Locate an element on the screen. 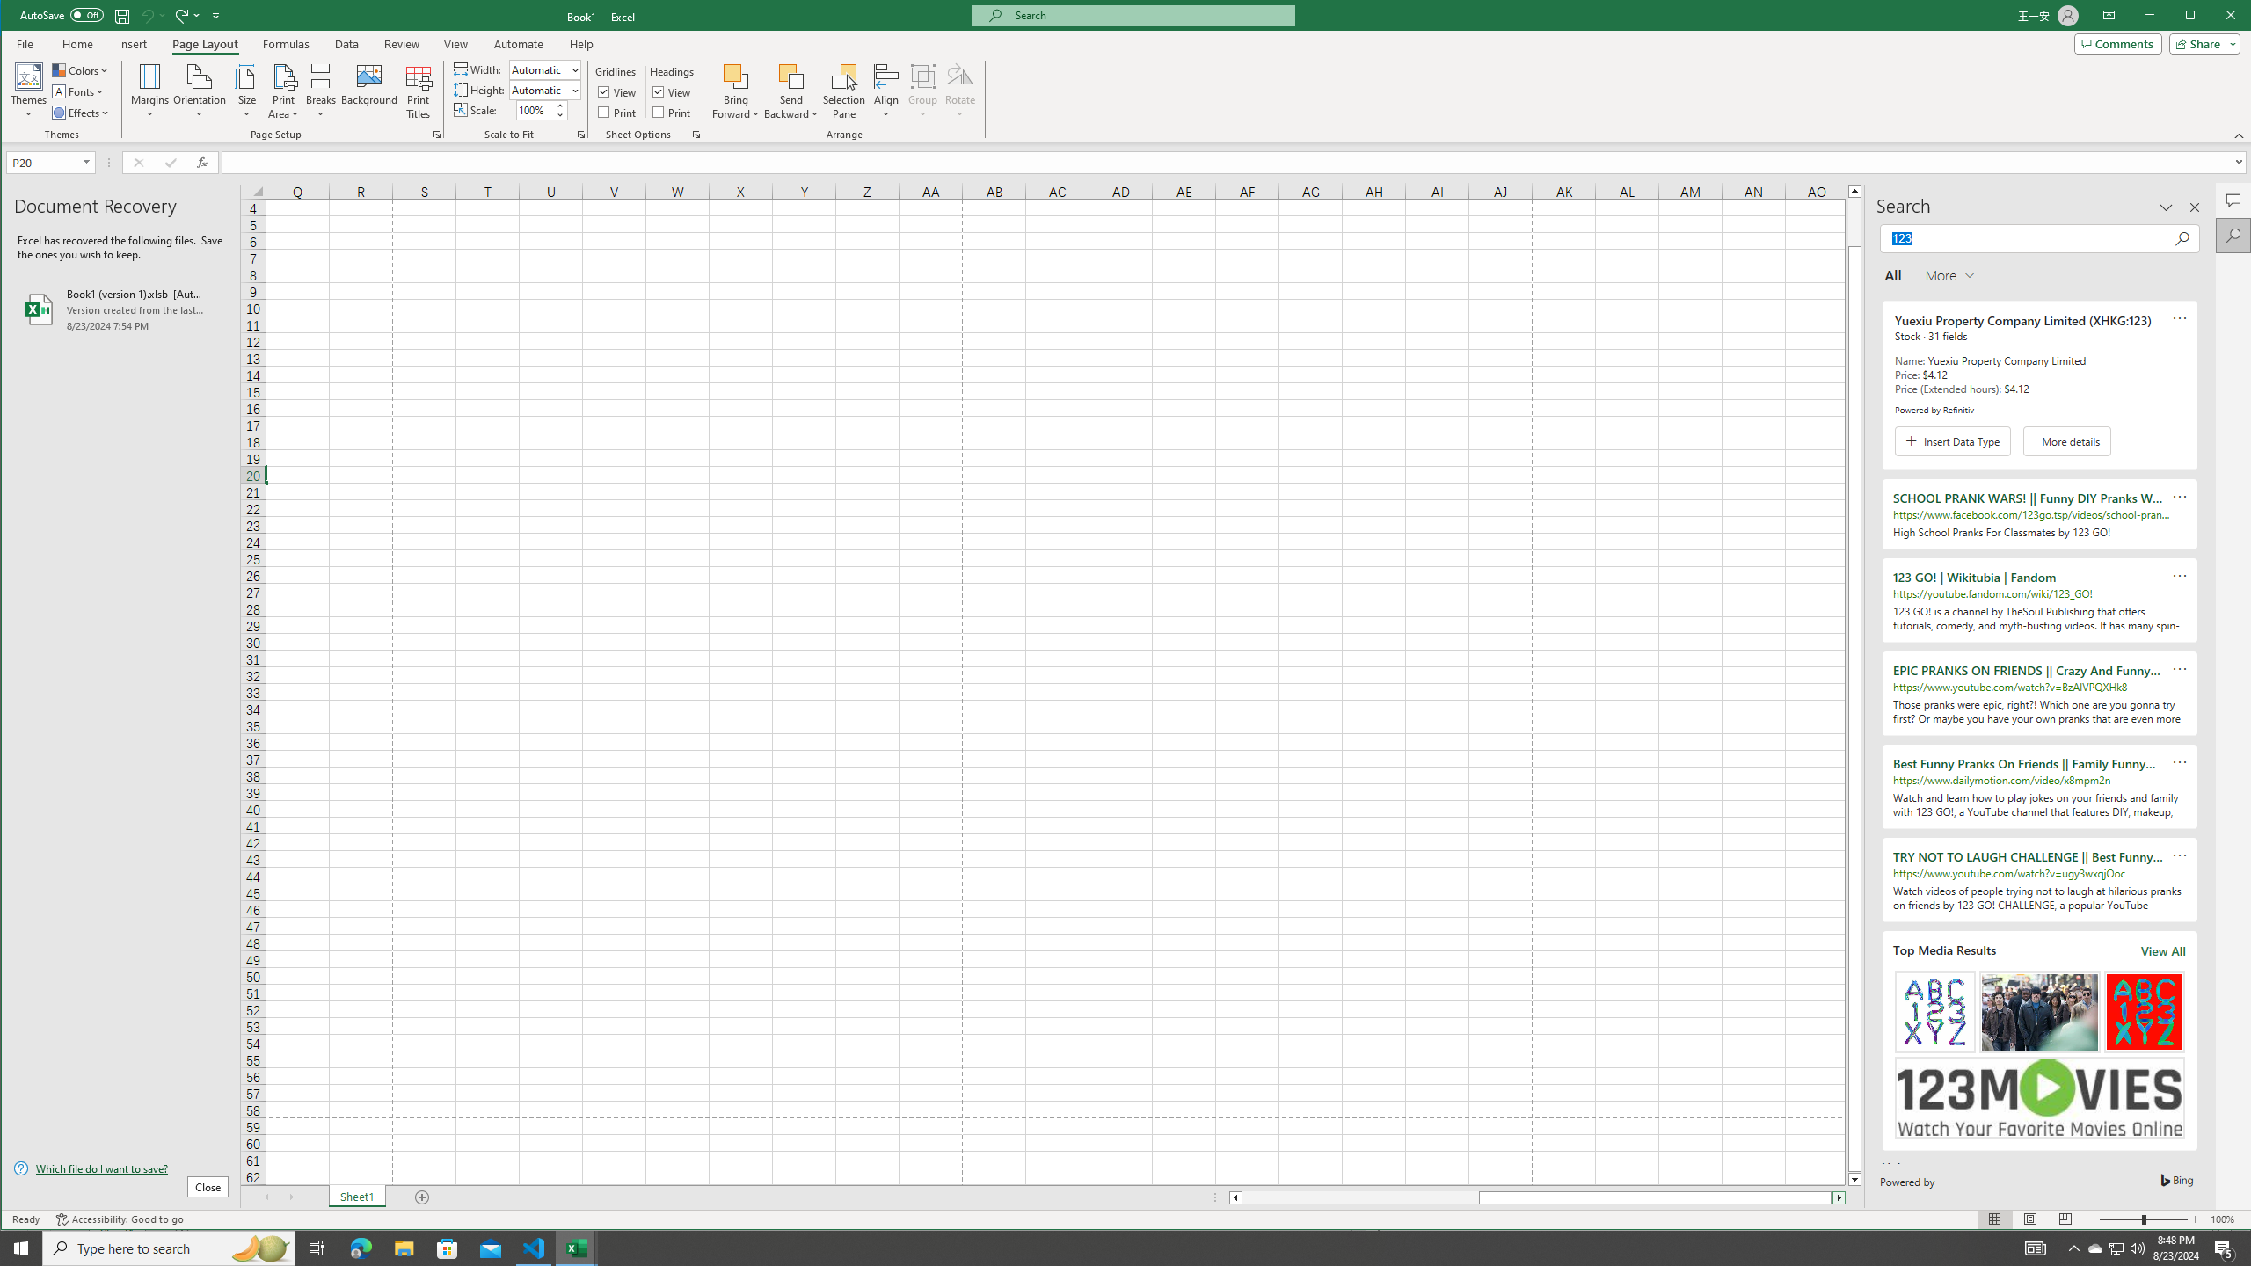  Page Break Preview is located at coordinates (2095, 1248).